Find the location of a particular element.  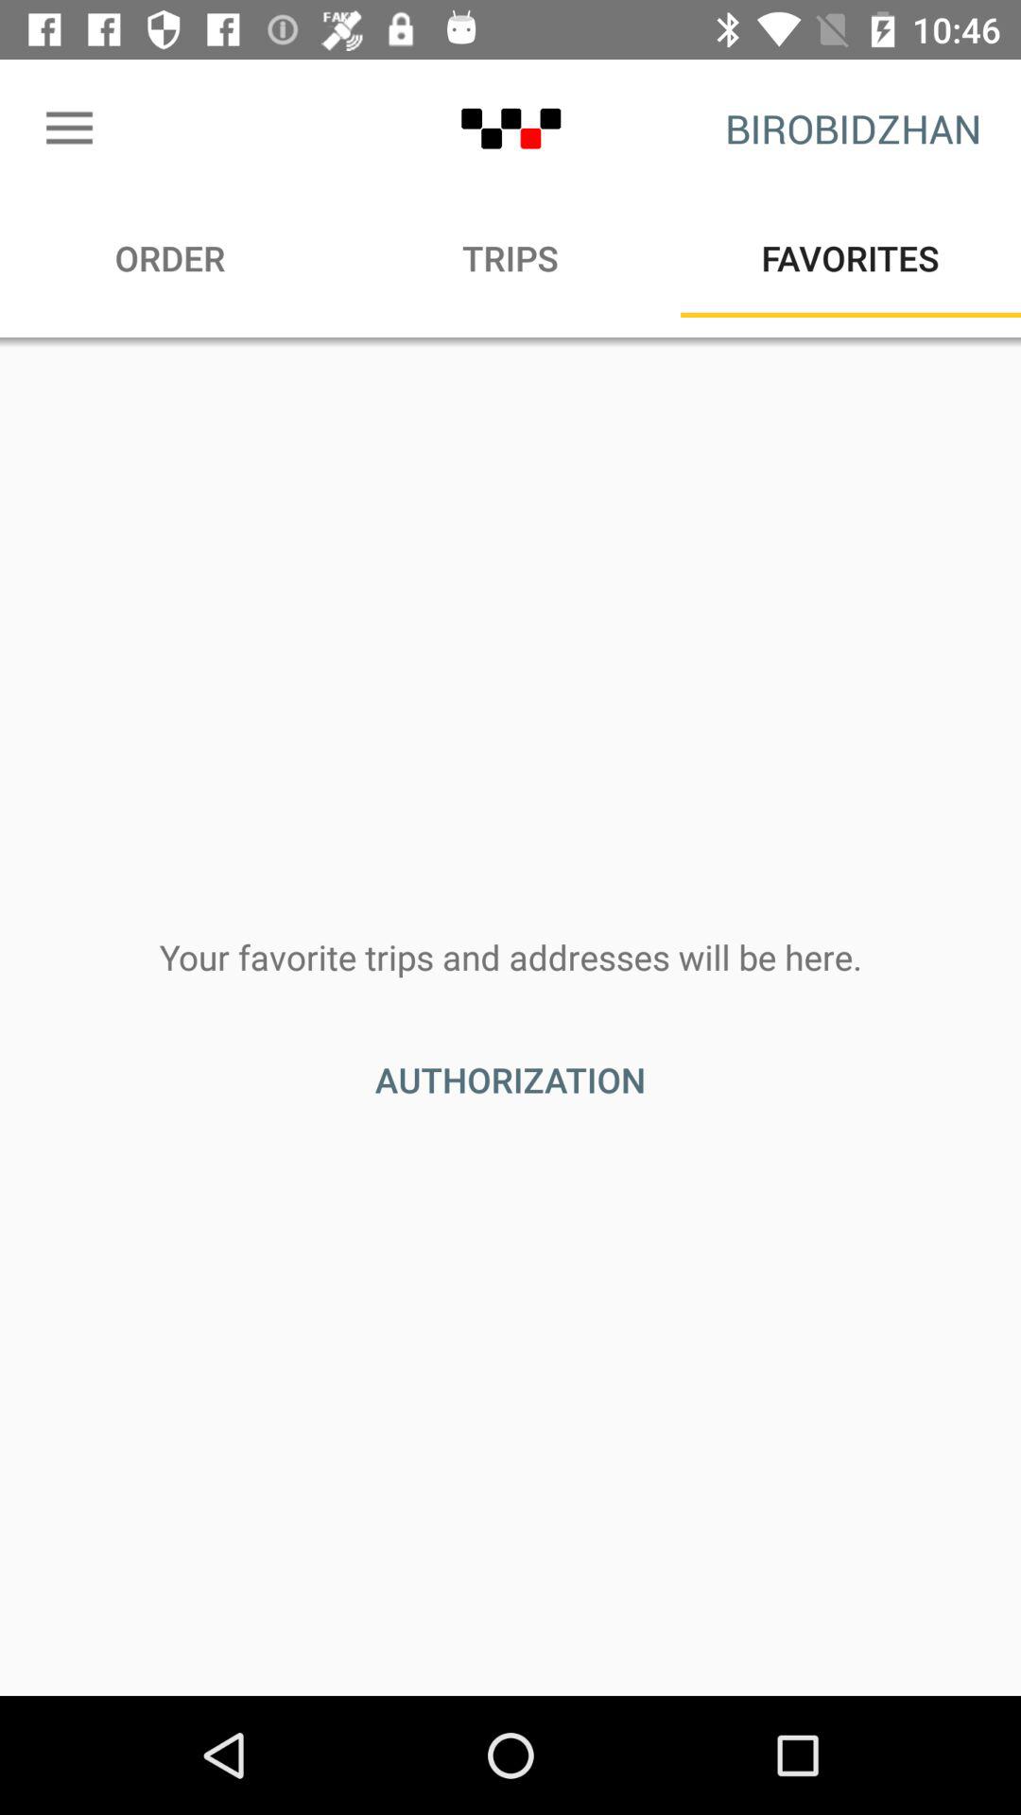

select authorization item is located at coordinates (510, 1080).